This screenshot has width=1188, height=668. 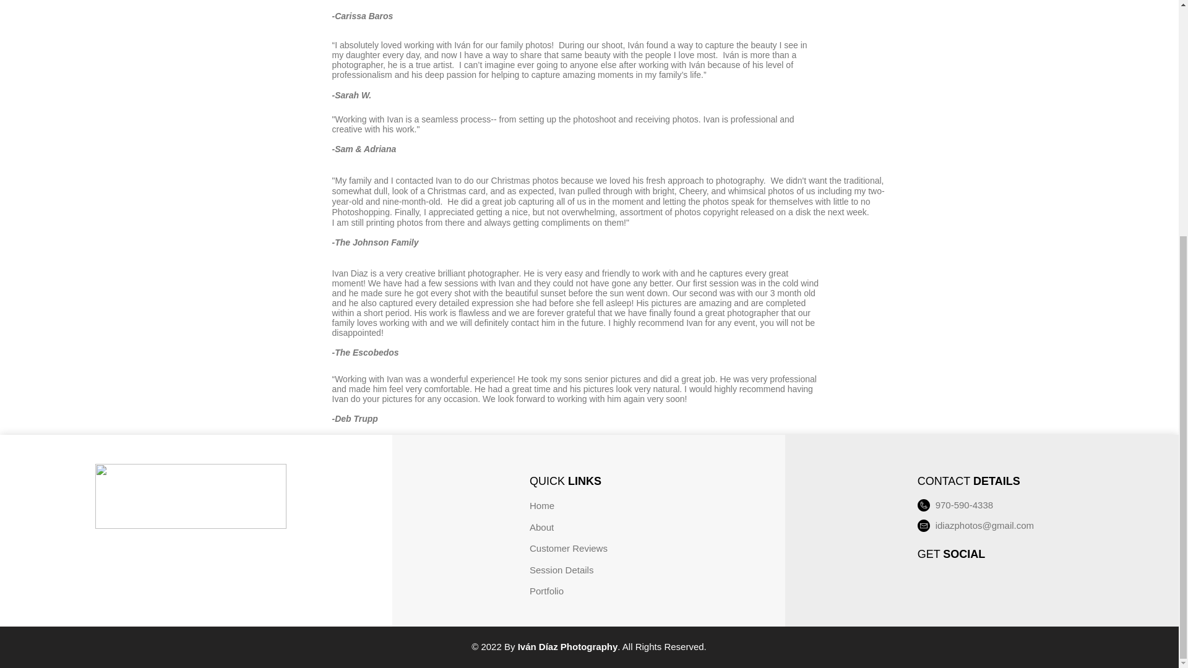 What do you see at coordinates (561, 569) in the screenshot?
I see `Session Details` at bounding box center [561, 569].